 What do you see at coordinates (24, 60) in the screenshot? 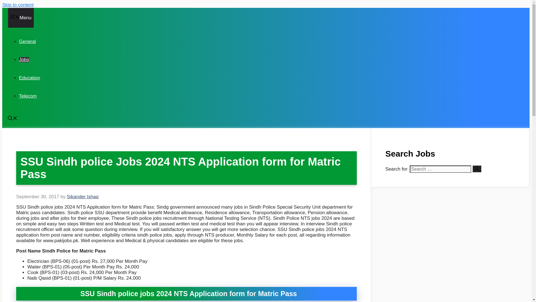
I see `Jobs` at bounding box center [24, 60].